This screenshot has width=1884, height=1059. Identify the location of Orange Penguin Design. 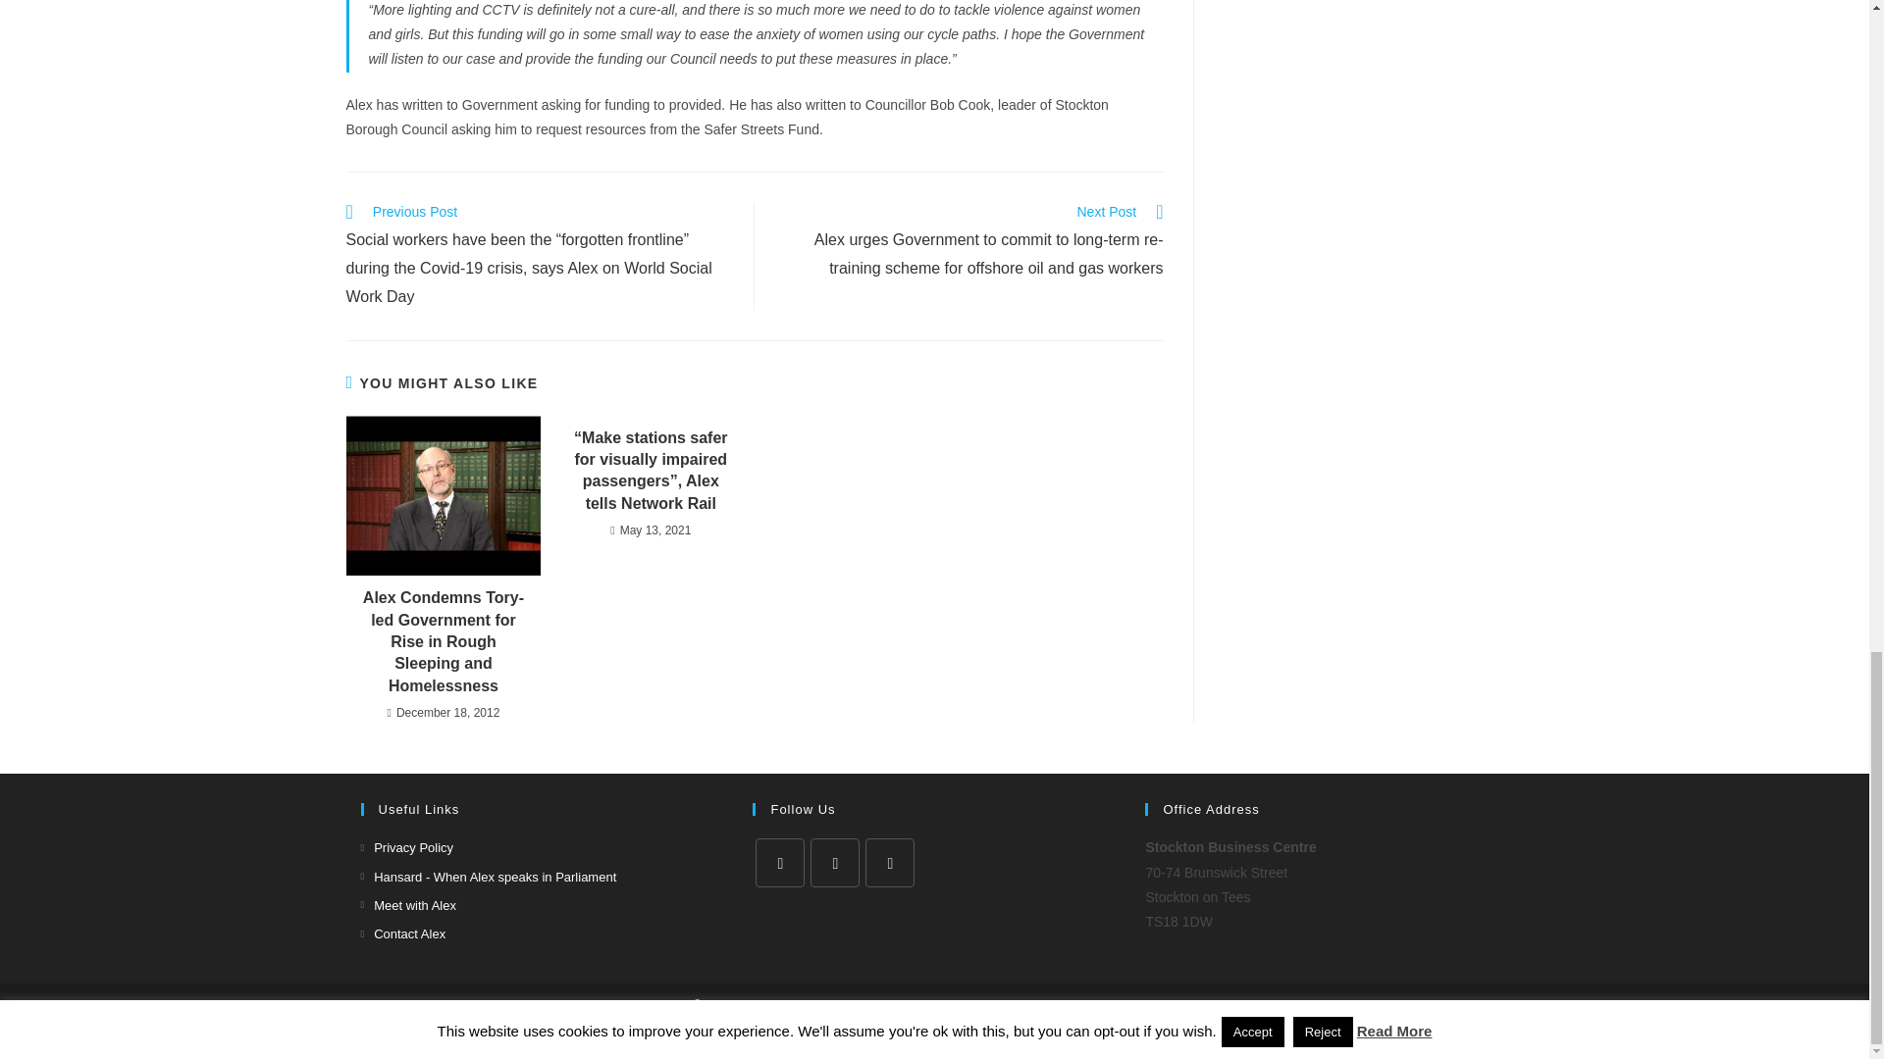
(1111, 1005).